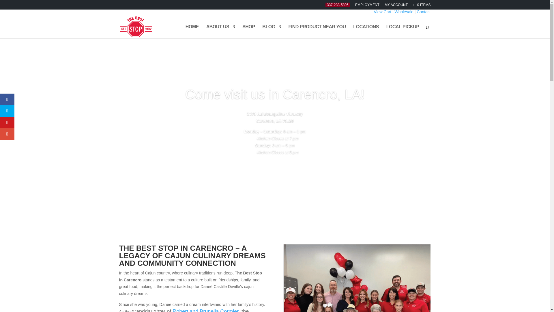  I want to click on SHOP, so click(249, 31).